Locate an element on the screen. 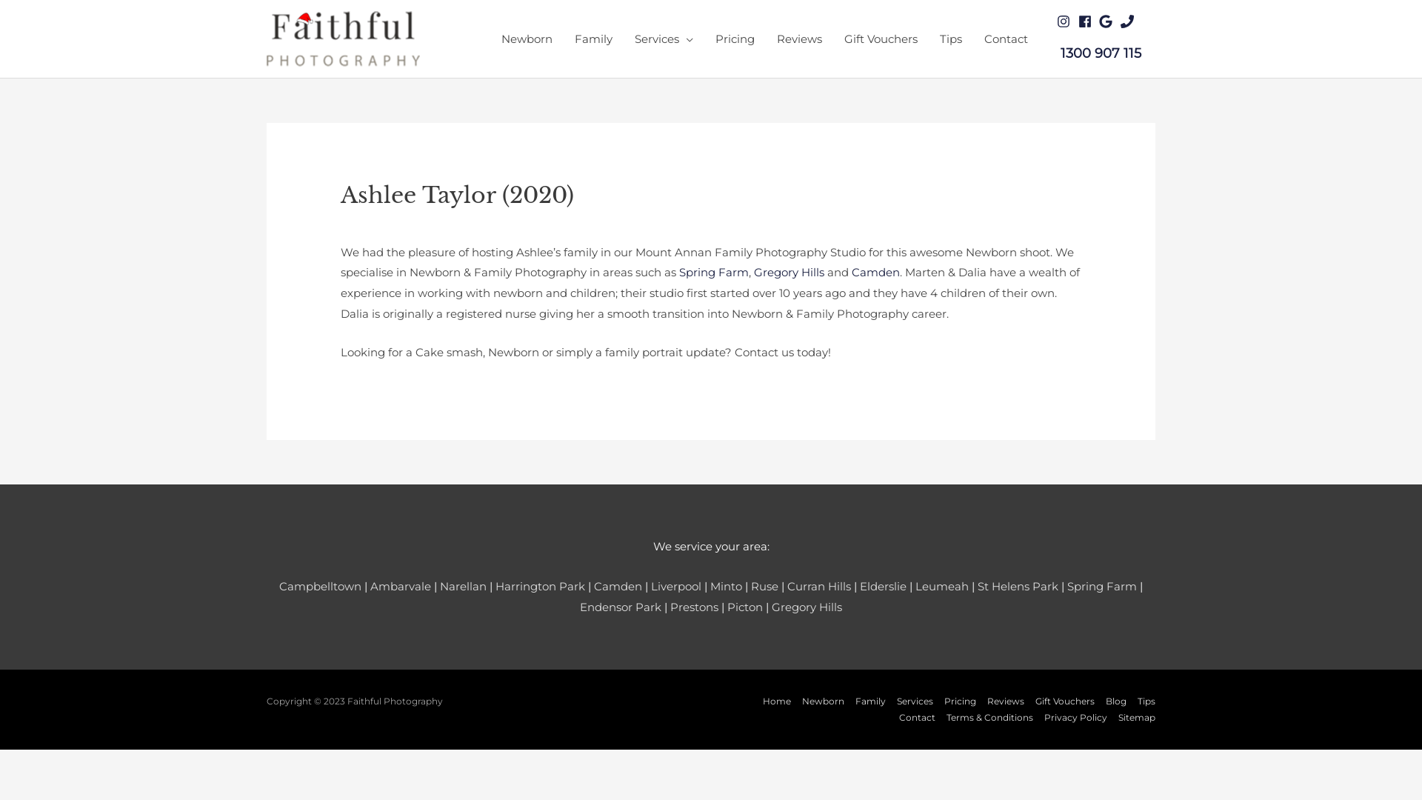  Ambarvale is located at coordinates (401, 587).